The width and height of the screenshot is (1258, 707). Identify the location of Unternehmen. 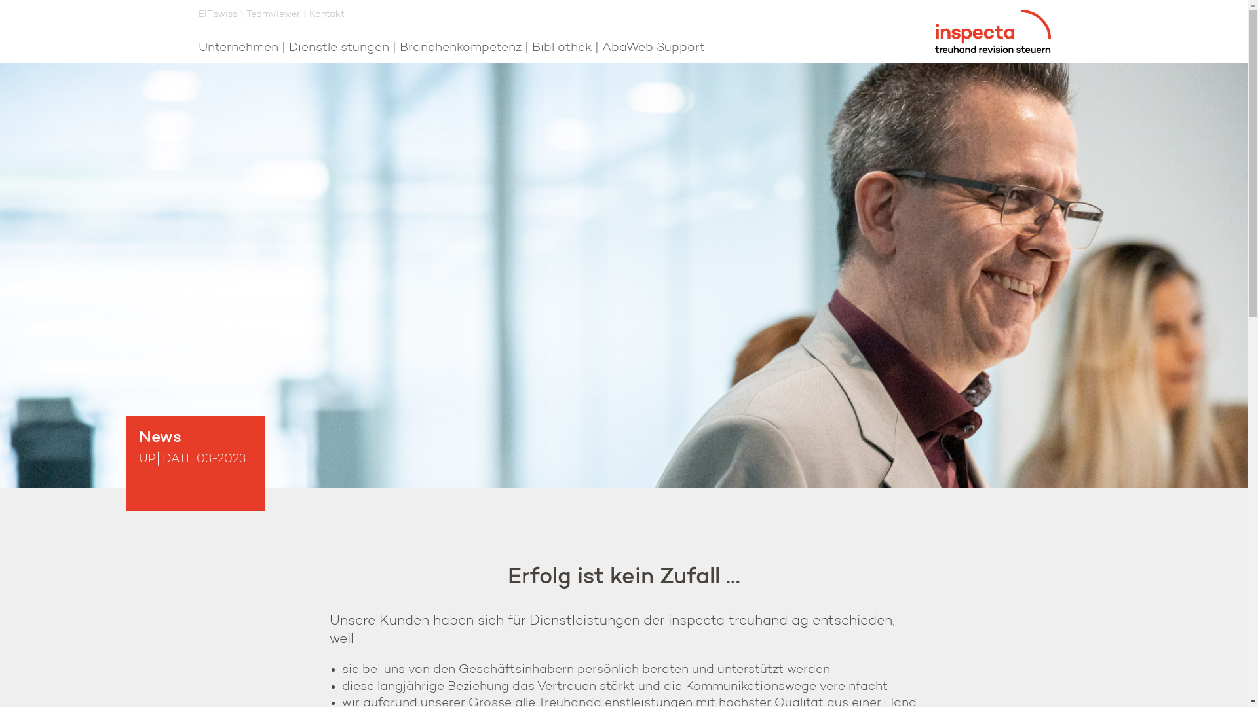
(238, 48).